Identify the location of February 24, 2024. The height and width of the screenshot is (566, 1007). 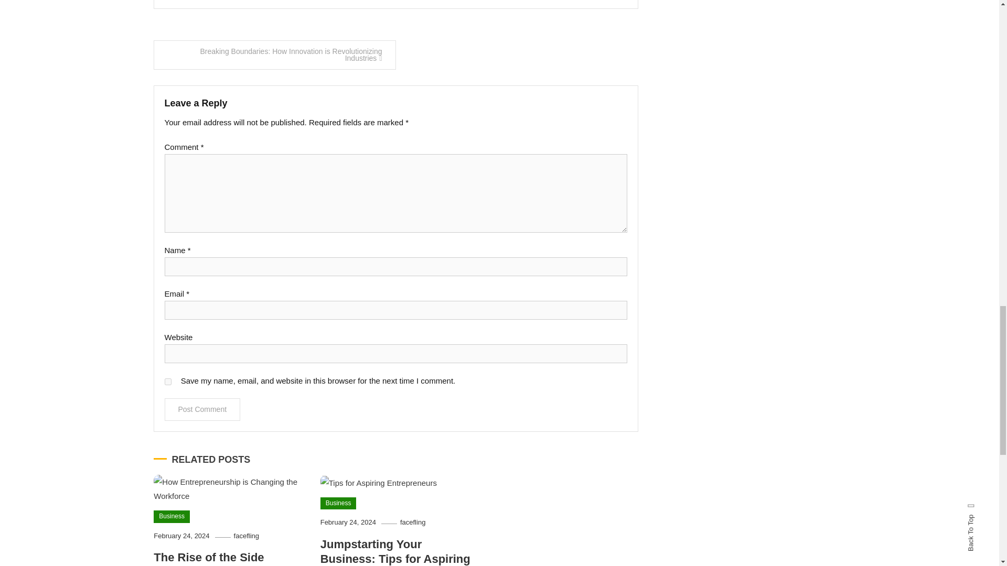
(181, 536).